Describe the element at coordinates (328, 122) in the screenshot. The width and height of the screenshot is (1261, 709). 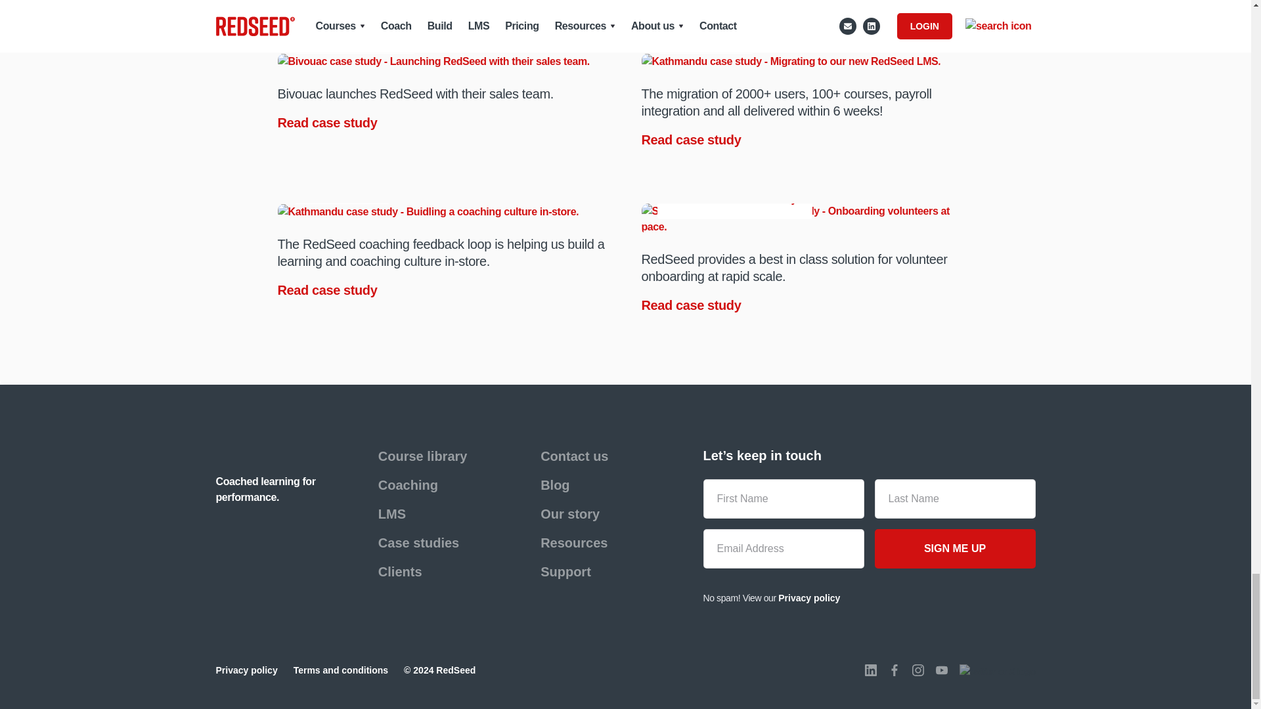
I see `Read case study` at that location.